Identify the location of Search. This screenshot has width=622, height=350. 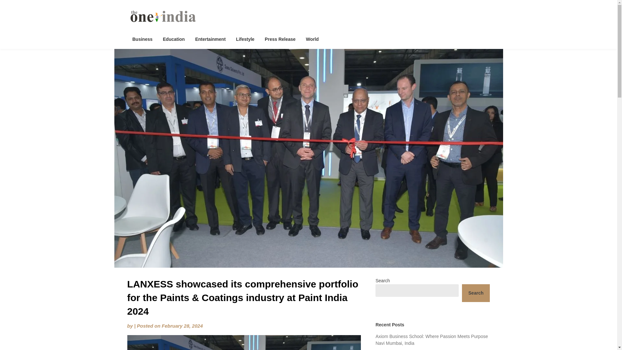
(476, 293).